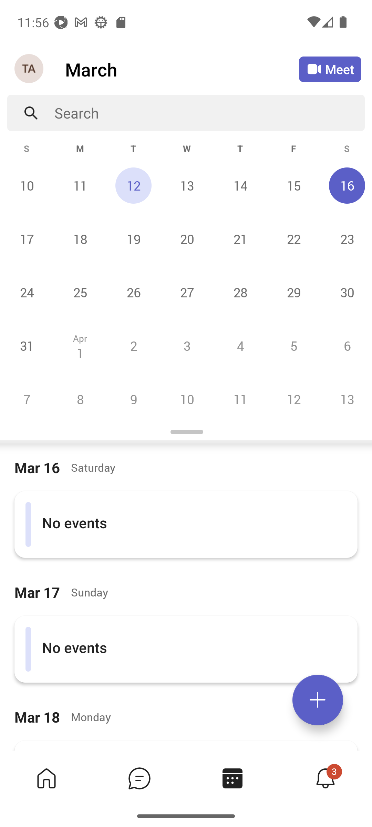 The image size is (372, 827). I want to click on Meet Meet now or join with an ID, so click(330, 69).